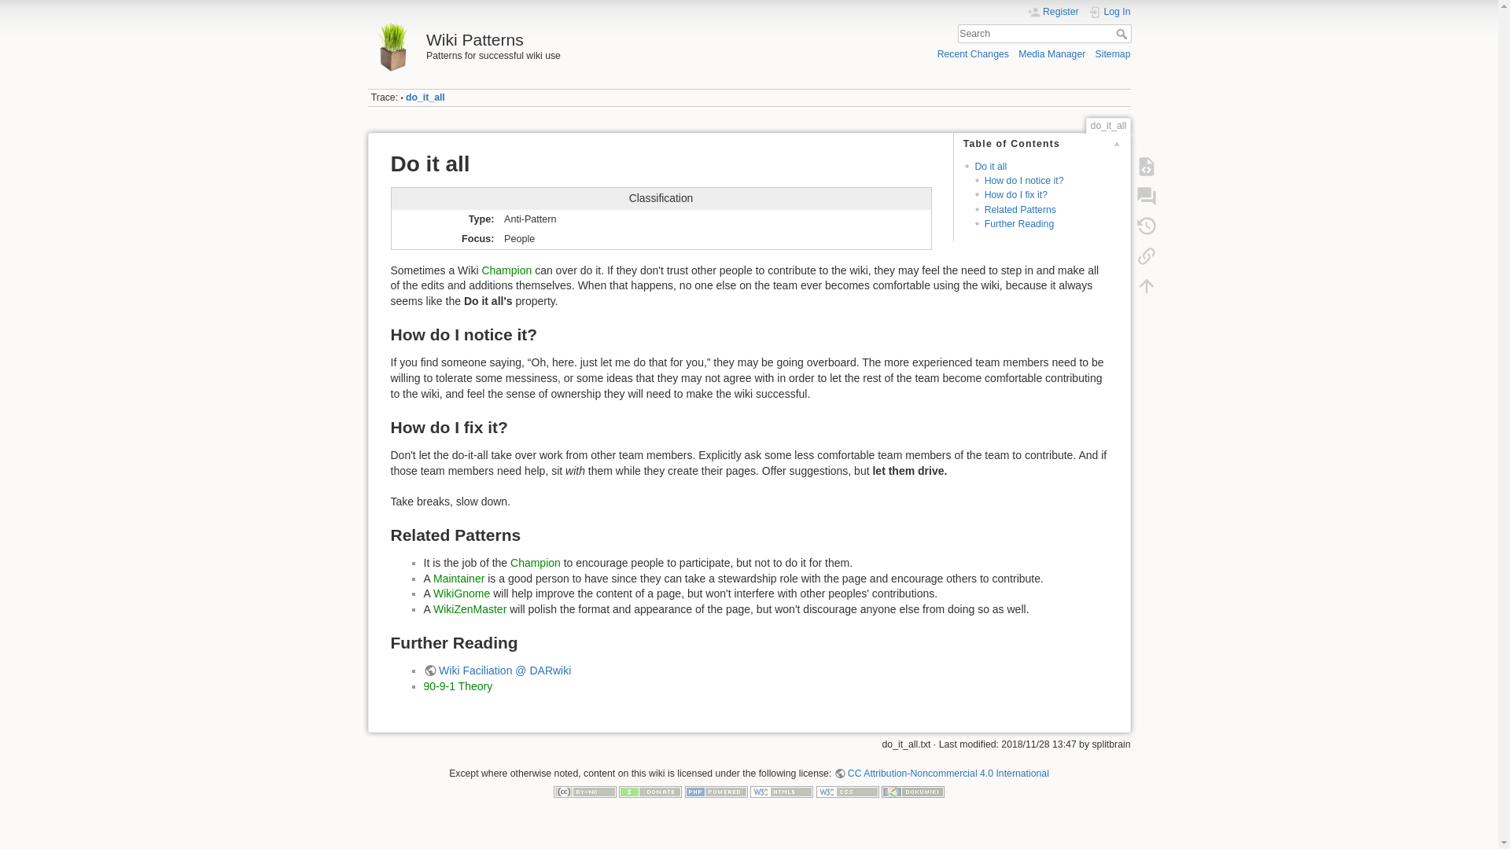 Image resolution: width=1510 pixels, height=849 pixels. Describe the element at coordinates (1052, 11) in the screenshot. I see `Register` at that location.